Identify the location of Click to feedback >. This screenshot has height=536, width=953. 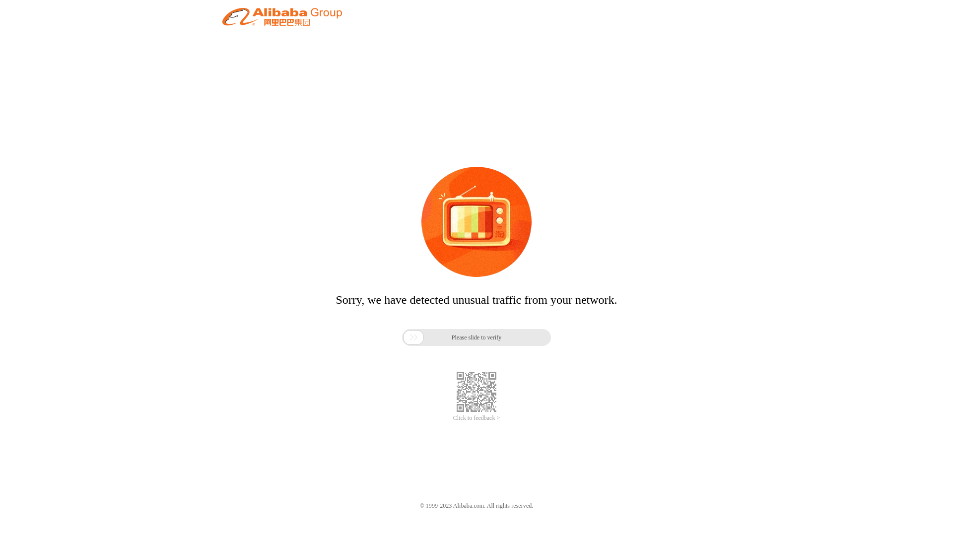
(476, 418).